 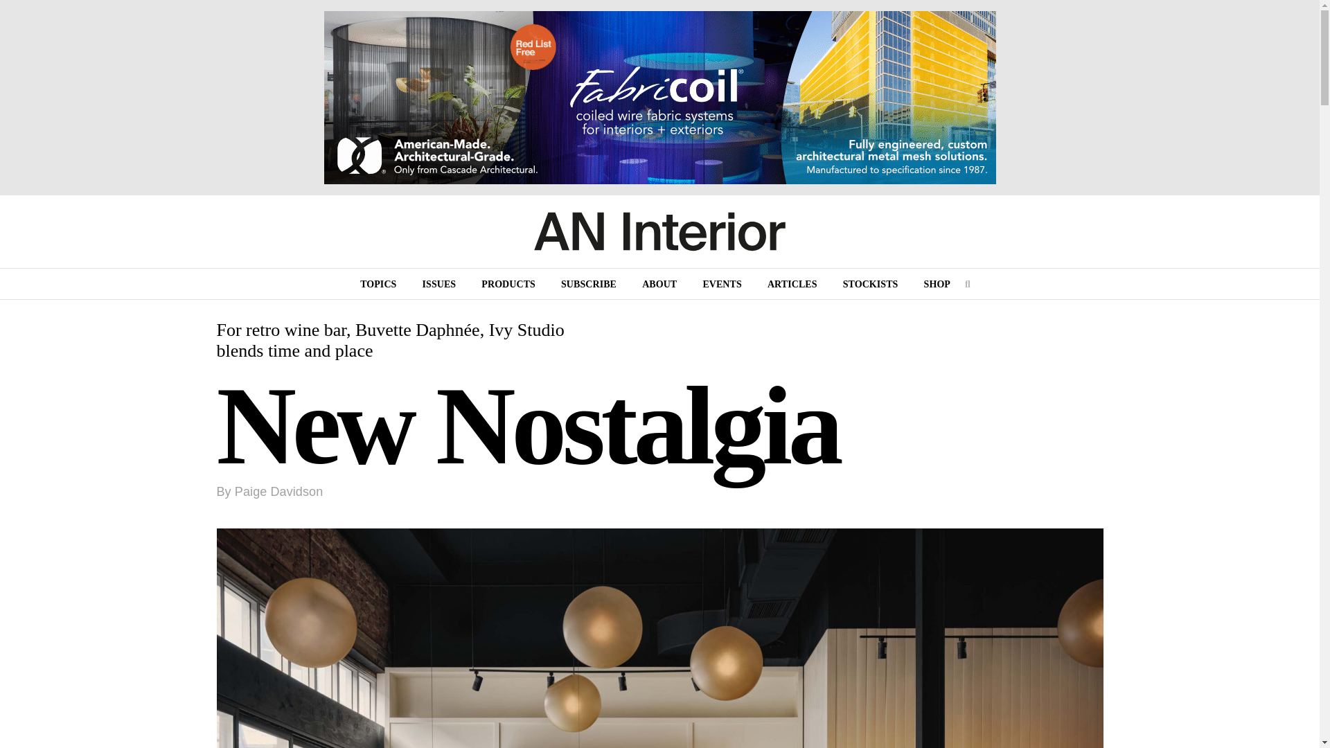 I want to click on Paige Davidson, so click(x=278, y=492).